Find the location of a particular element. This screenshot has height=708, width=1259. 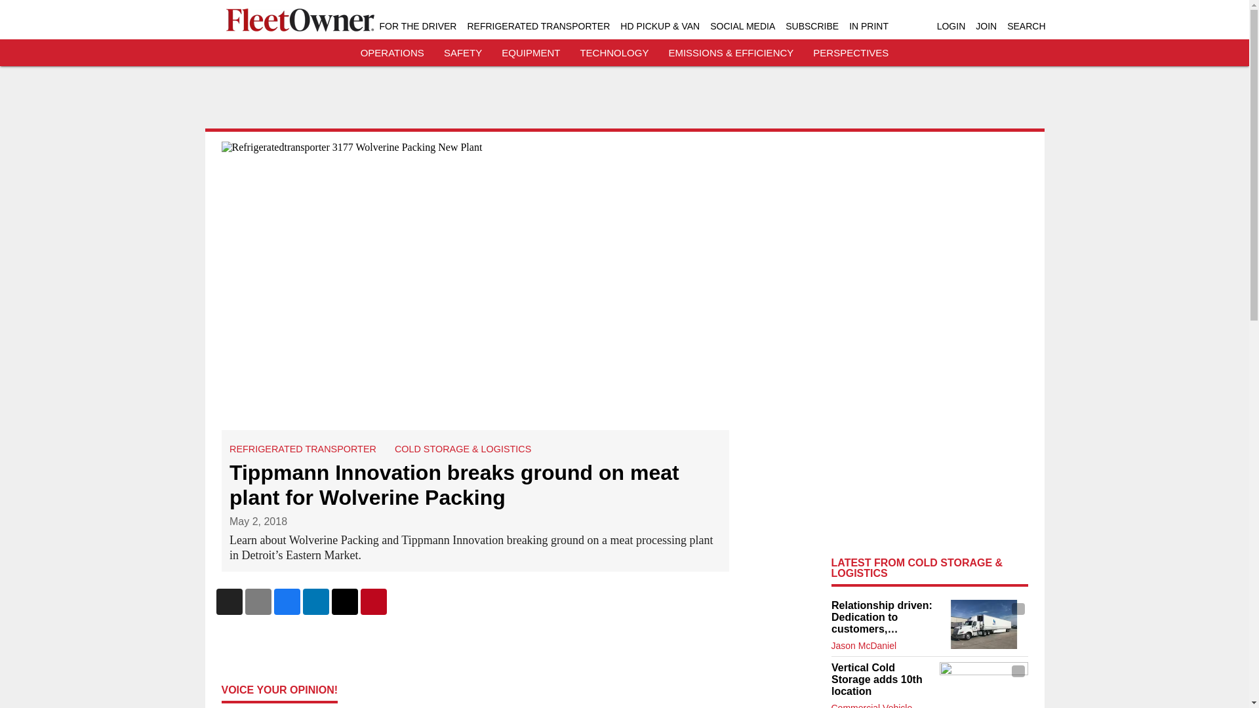

PERSPECTIVES is located at coordinates (851, 52).